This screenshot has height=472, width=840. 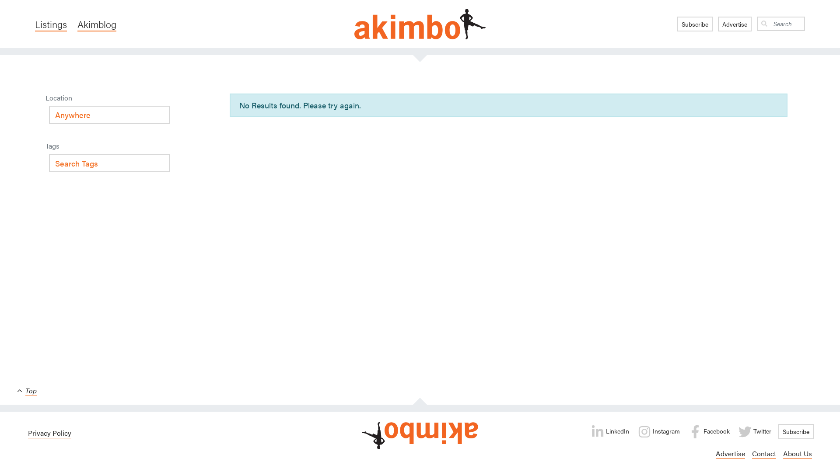 I want to click on Contact, so click(x=764, y=454).